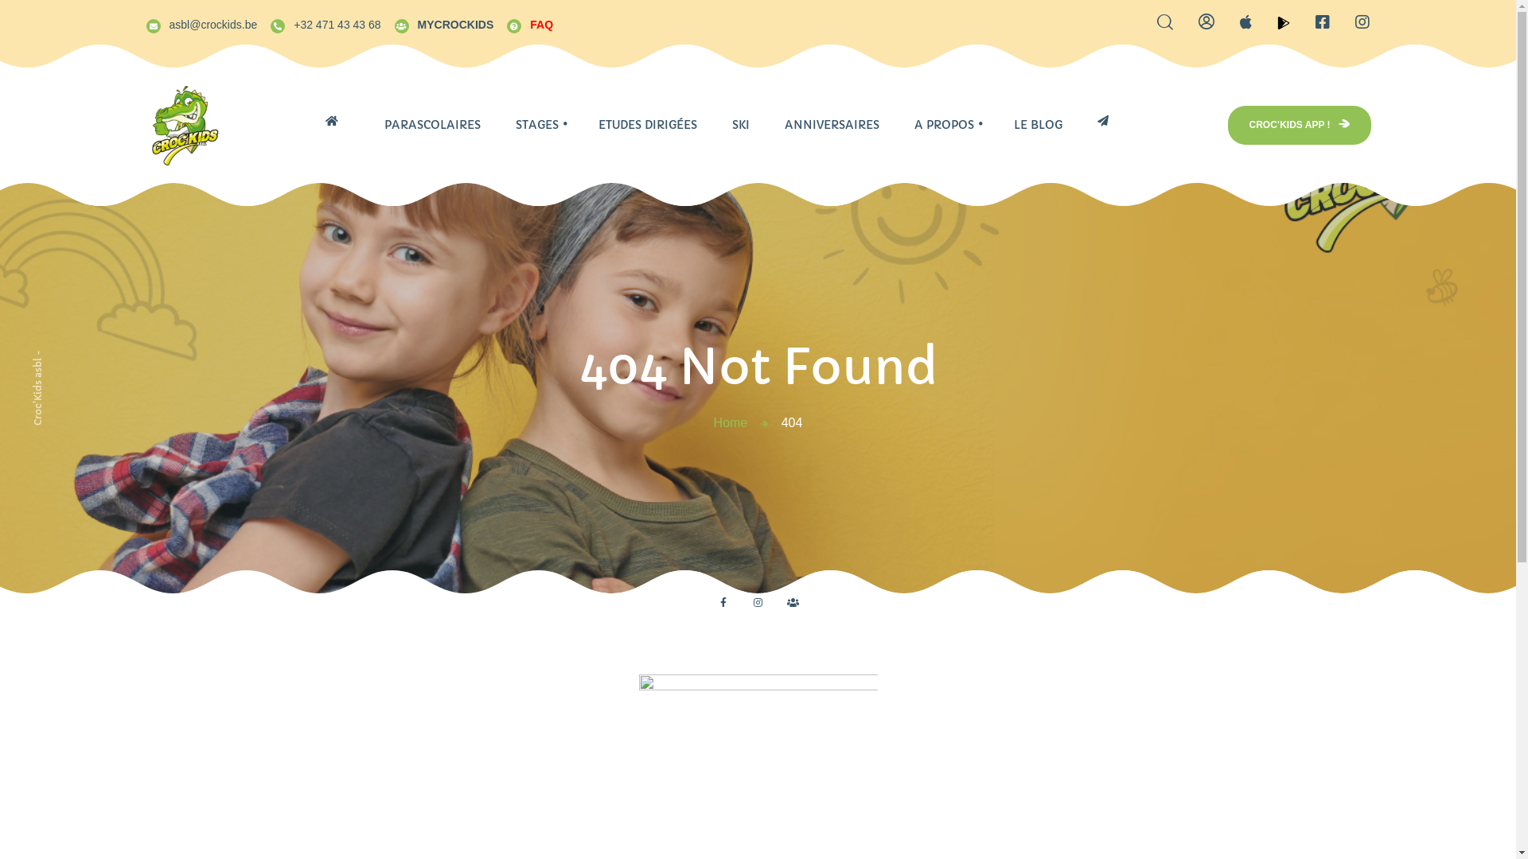 The height and width of the screenshot is (859, 1528). What do you see at coordinates (537, 126) in the screenshot?
I see `STAGES` at bounding box center [537, 126].